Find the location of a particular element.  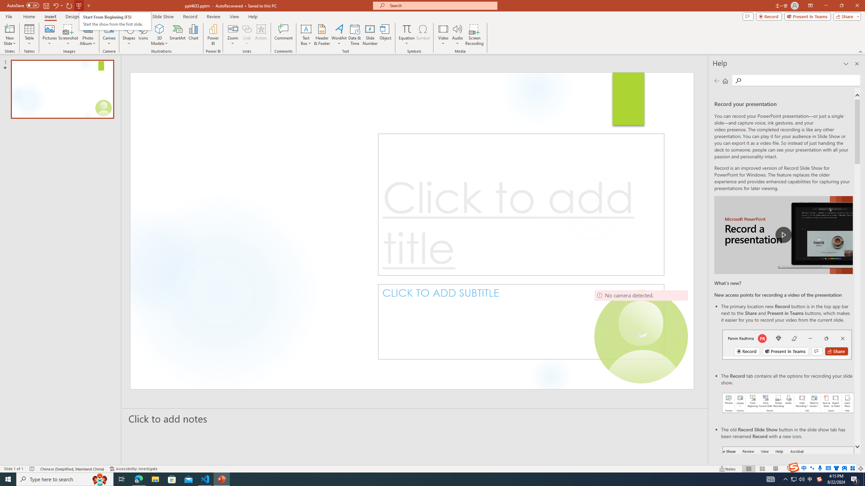

Table is located at coordinates (29, 35).